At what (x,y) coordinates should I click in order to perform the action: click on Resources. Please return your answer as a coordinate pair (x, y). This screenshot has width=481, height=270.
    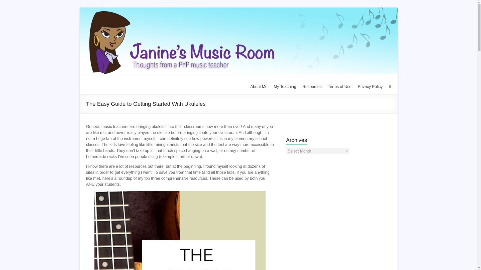
    Looking at the image, I should click on (312, 86).